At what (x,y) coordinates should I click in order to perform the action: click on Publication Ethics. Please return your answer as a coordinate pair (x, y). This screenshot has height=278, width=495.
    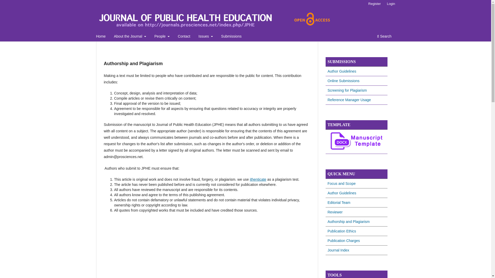
    Looking at the image, I should click on (341, 231).